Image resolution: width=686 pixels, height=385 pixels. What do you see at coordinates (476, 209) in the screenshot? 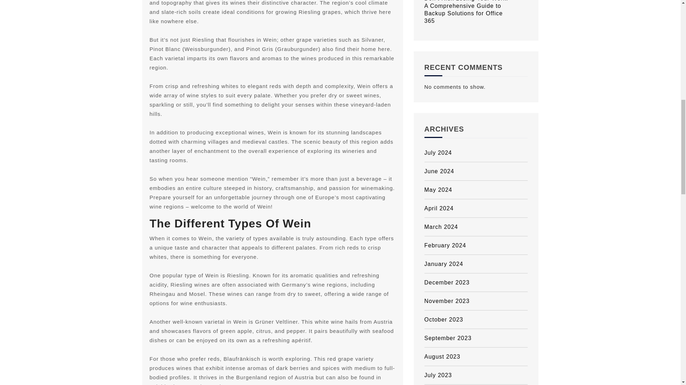
I see `April 2024` at bounding box center [476, 209].